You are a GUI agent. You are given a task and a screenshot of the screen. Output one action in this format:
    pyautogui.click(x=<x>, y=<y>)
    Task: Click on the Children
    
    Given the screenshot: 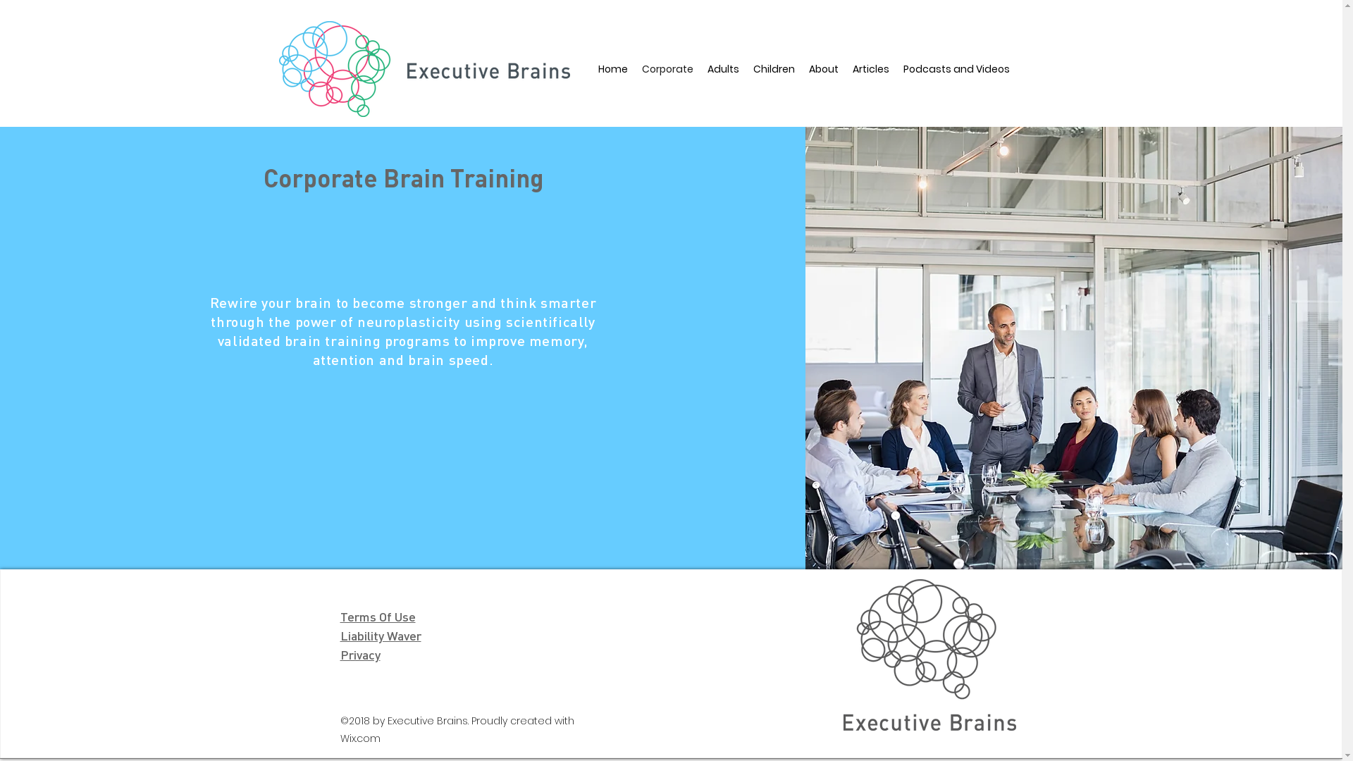 What is the action you would take?
    pyautogui.click(x=774, y=69)
    